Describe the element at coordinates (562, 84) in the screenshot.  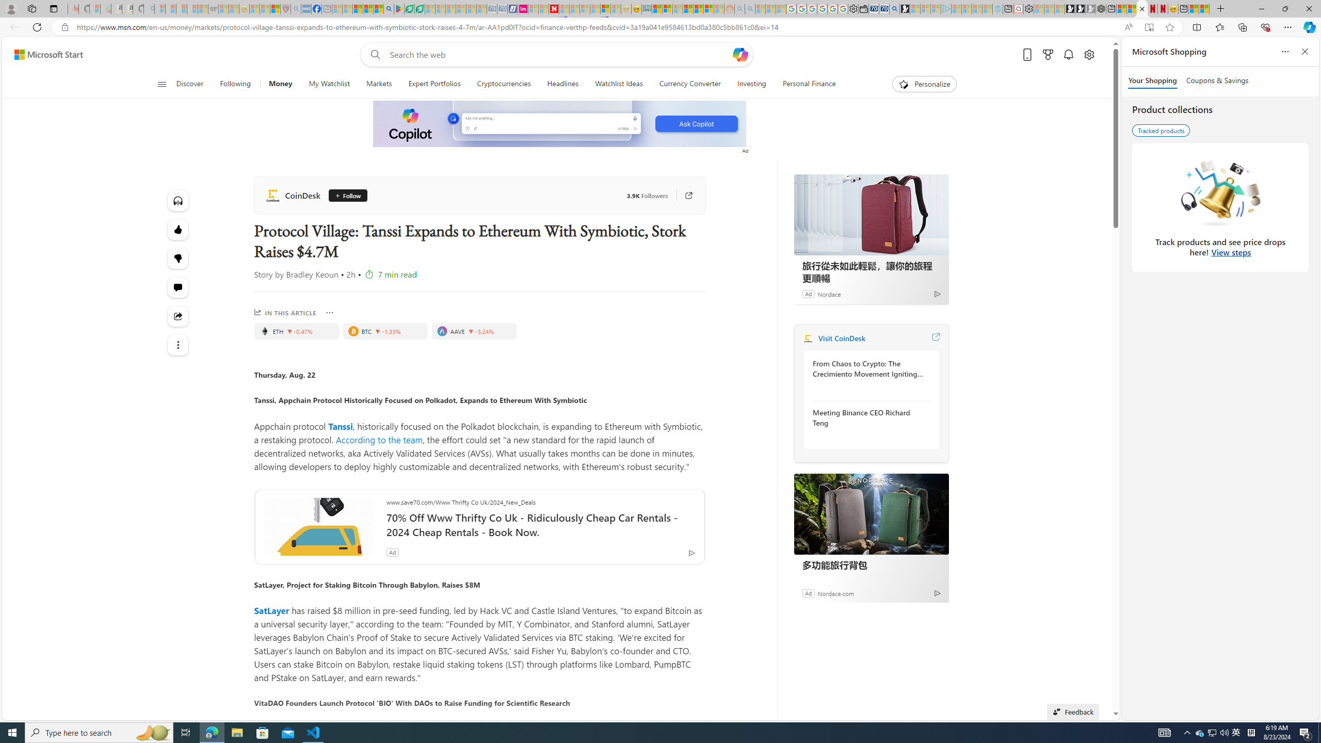
I see `Headlines` at that location.